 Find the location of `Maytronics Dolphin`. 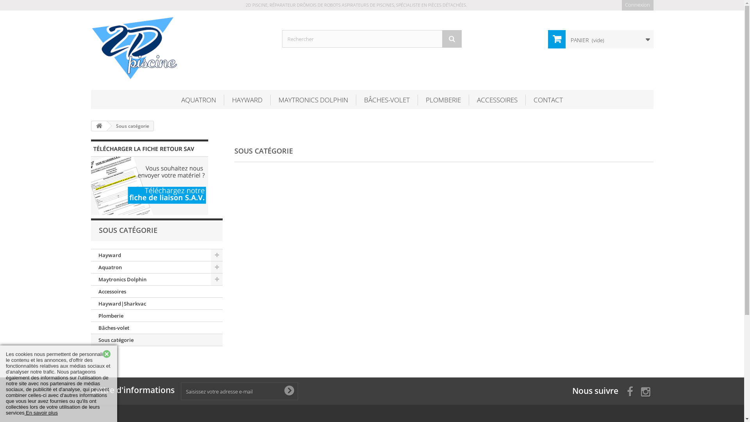

Maytronics Dolphin is located at coordinates (157, 280).